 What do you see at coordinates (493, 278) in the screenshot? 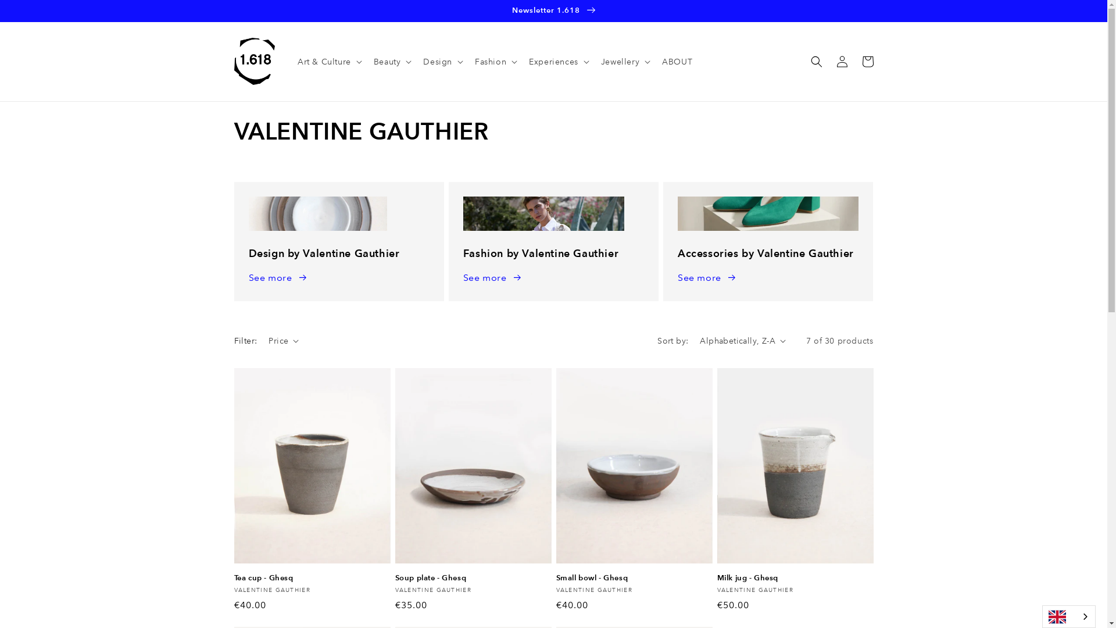
I see `See more ` at bounding box center [493, 278].